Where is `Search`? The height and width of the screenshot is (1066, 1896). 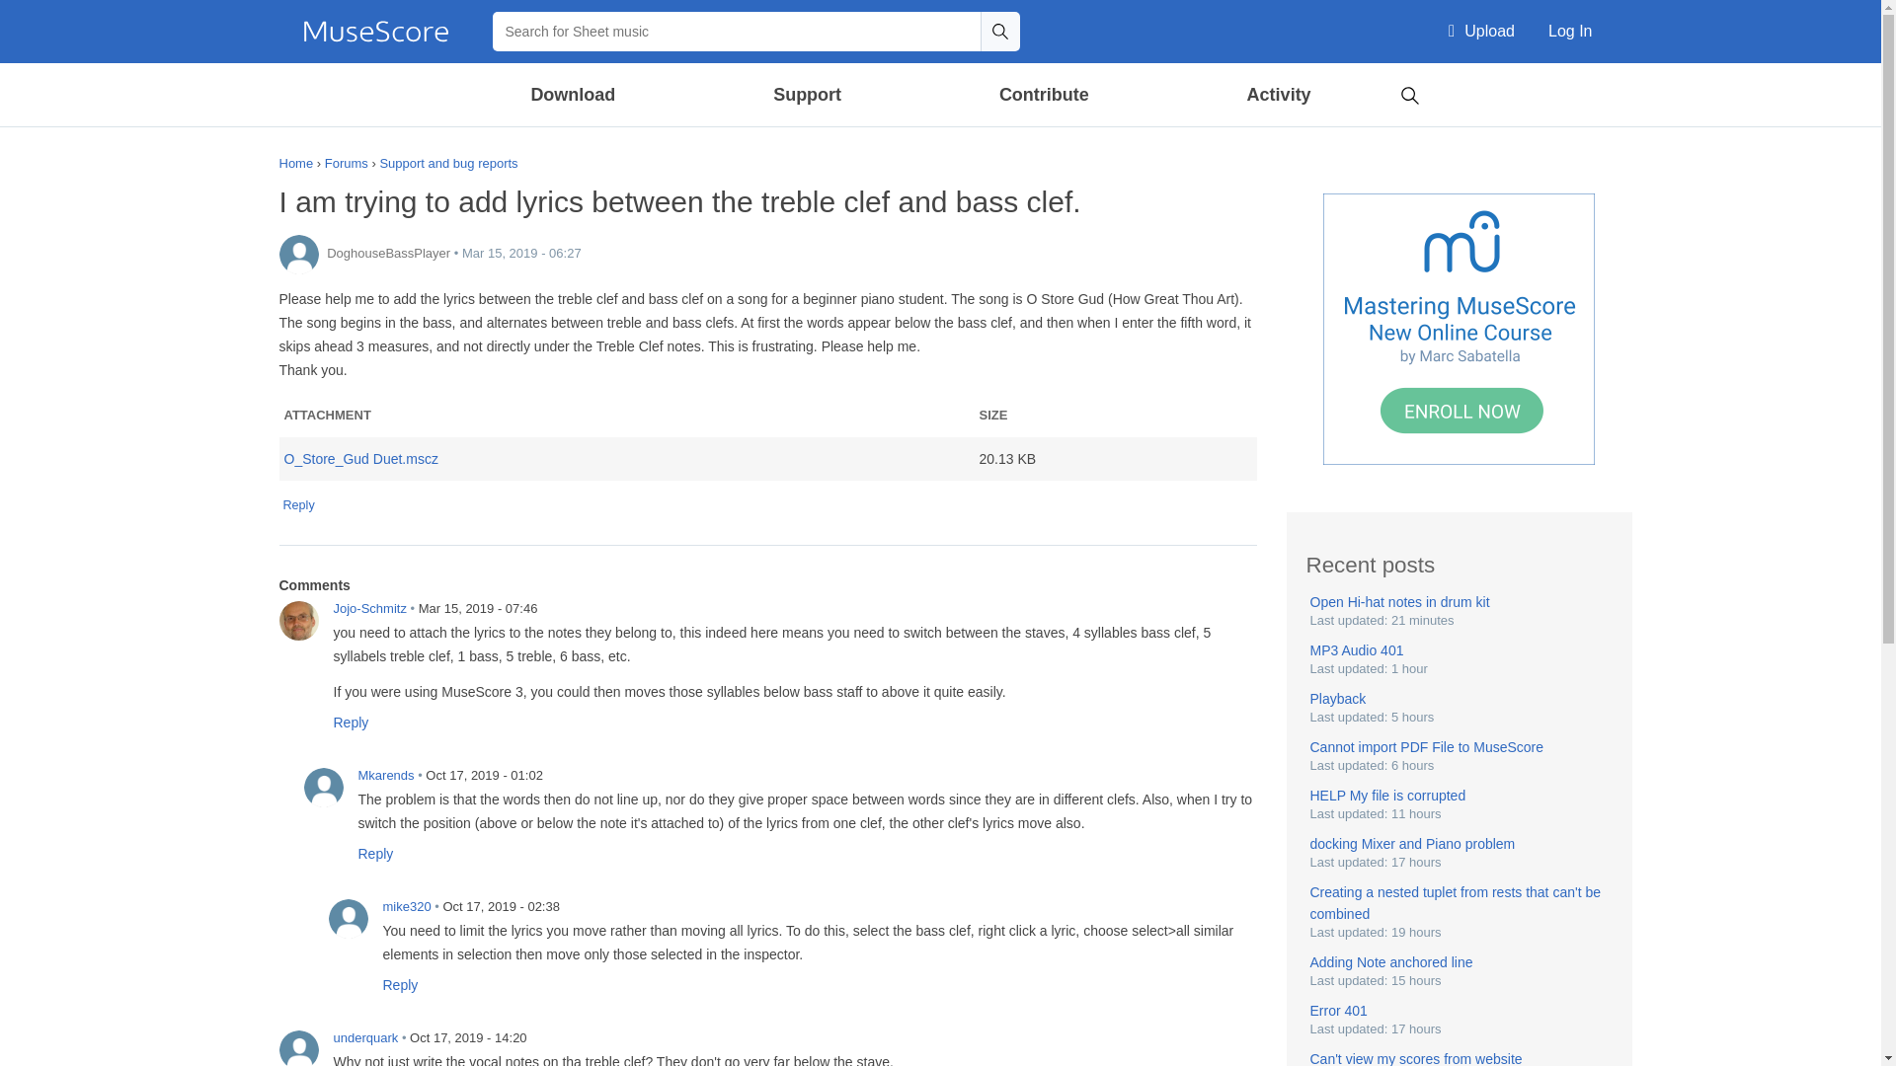
Search is located at coordinates (1409, 93).